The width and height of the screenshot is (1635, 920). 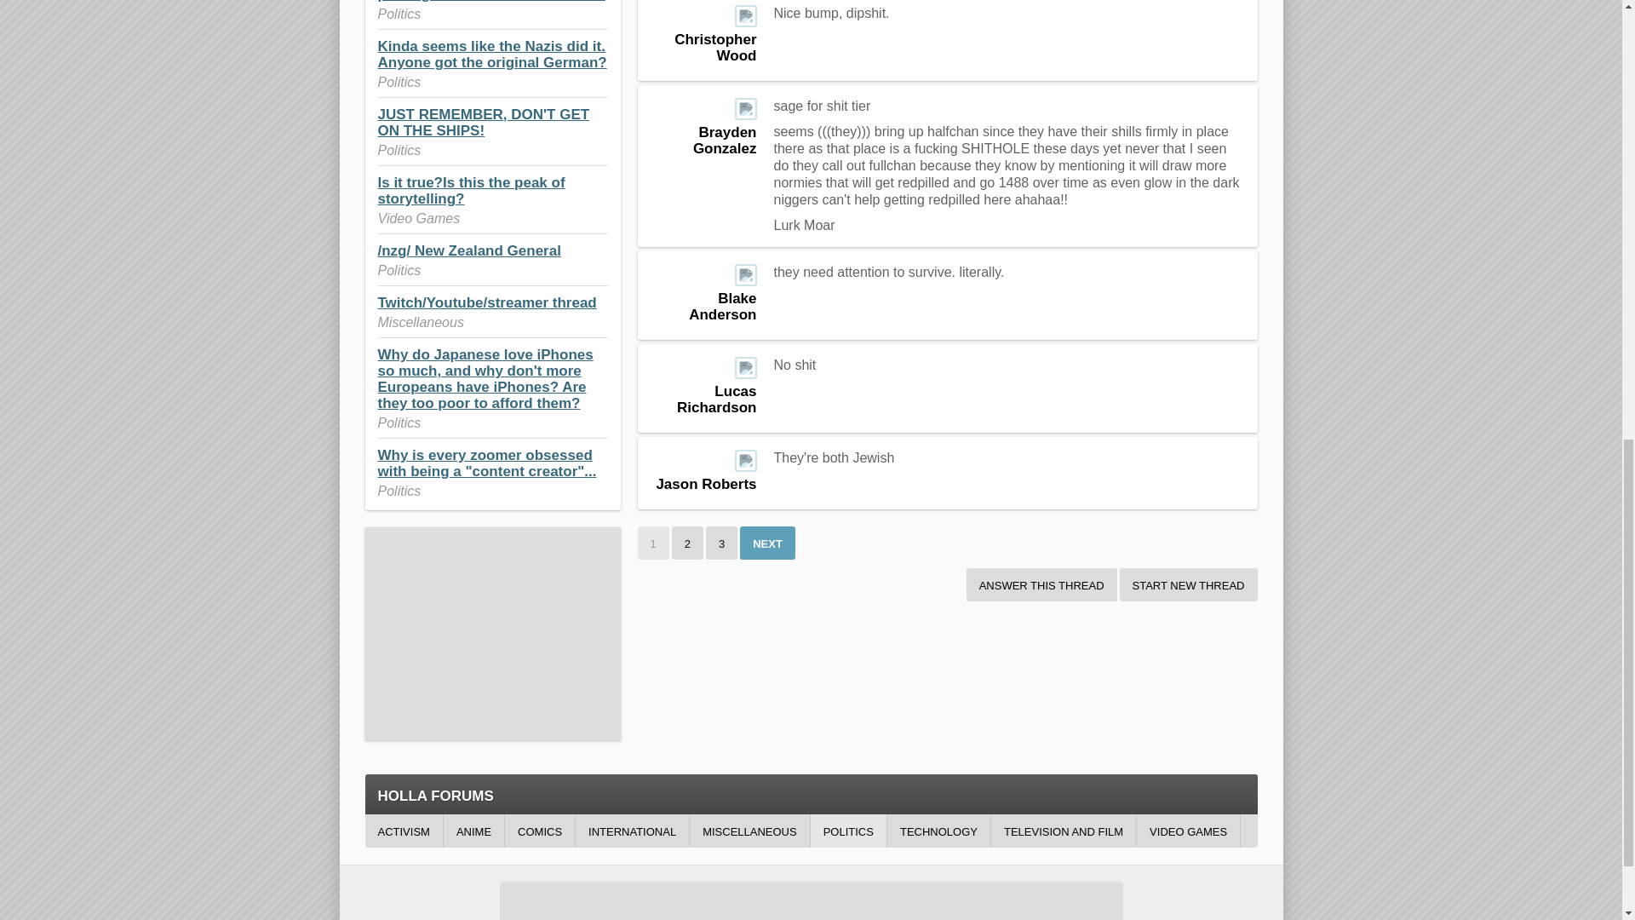 I want to click on 3, so click(x=721, y=542).